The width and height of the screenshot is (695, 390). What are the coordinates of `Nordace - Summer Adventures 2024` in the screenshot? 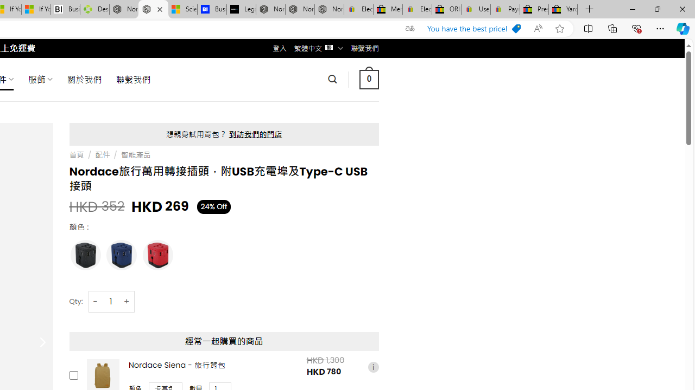 It's located at (124, 10).